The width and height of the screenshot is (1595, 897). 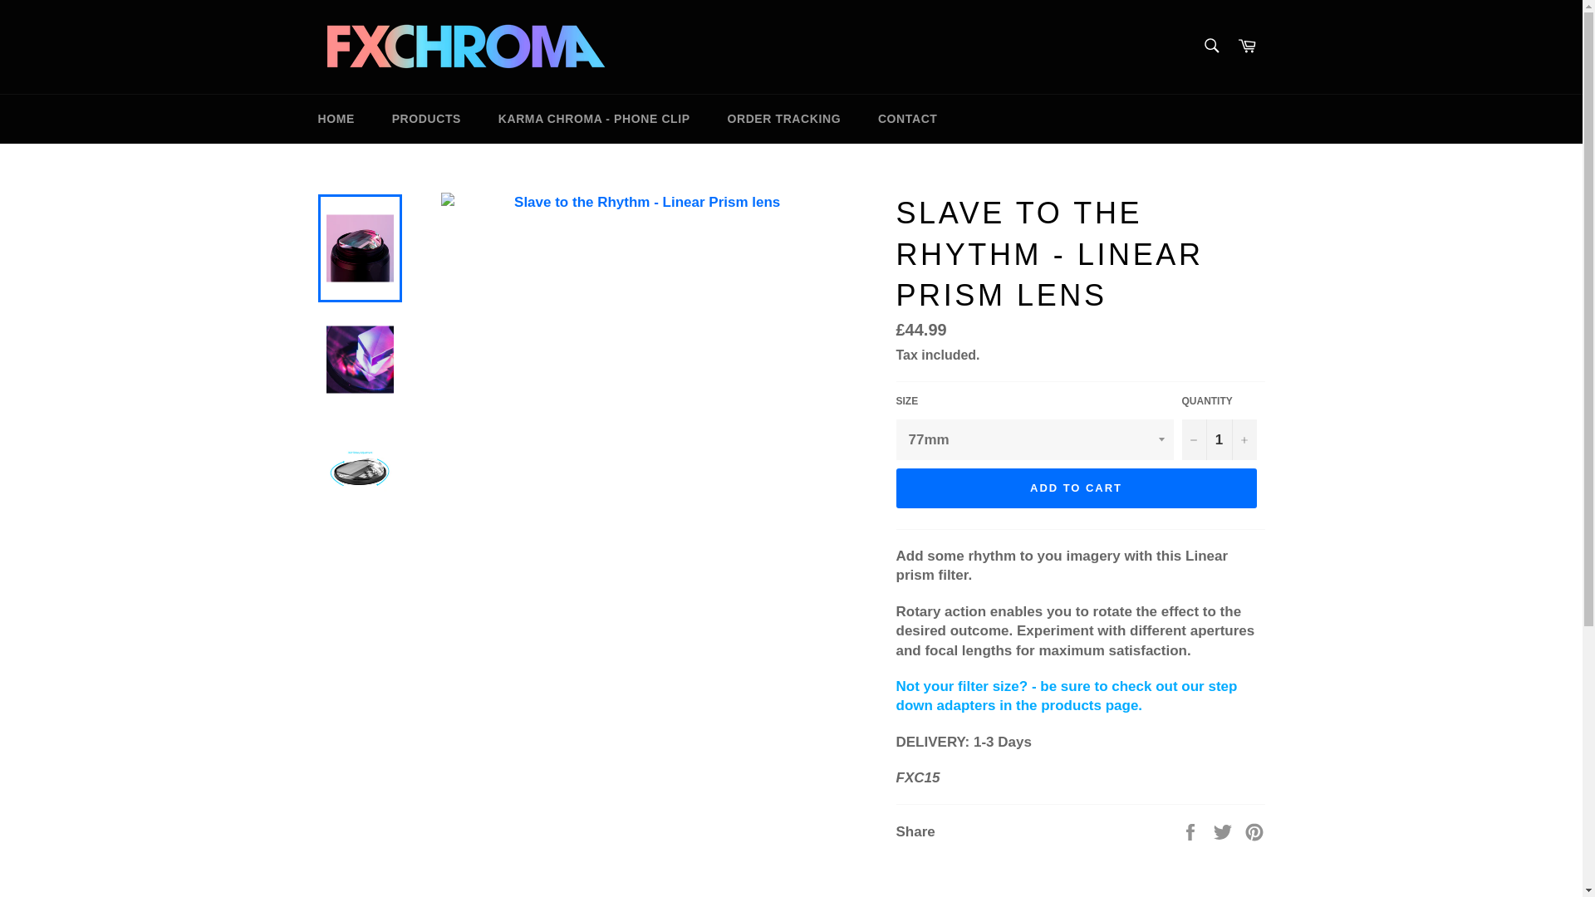 What do you see at coordinates (1224, 831) in the screenshot?
I see `Tweet on Twitter` at bounding box center [1224, 831].